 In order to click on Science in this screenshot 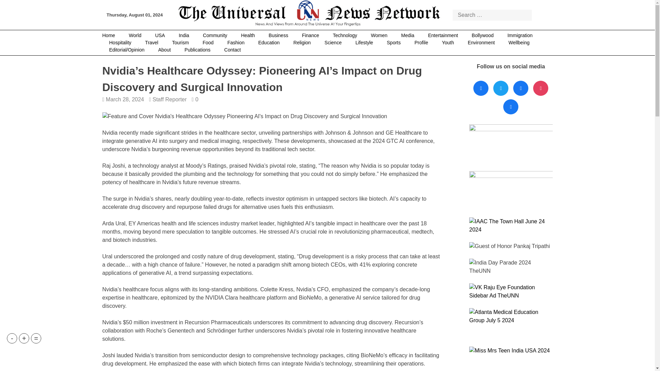, I will do `click(333, 43)`.